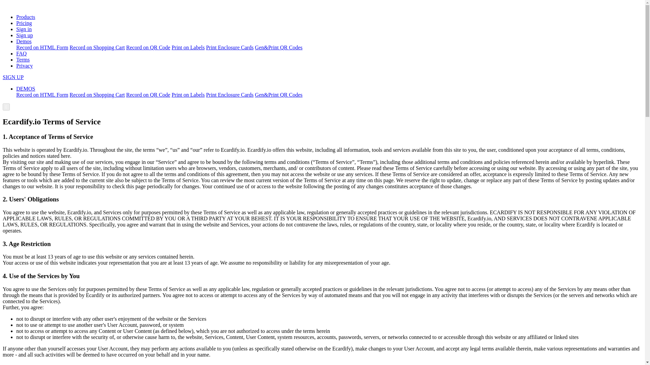 The image size is (650, 365). What do you see at coordinates (26, 17) in the screenshot?
I see `Products` at bounding box center [26, 17].